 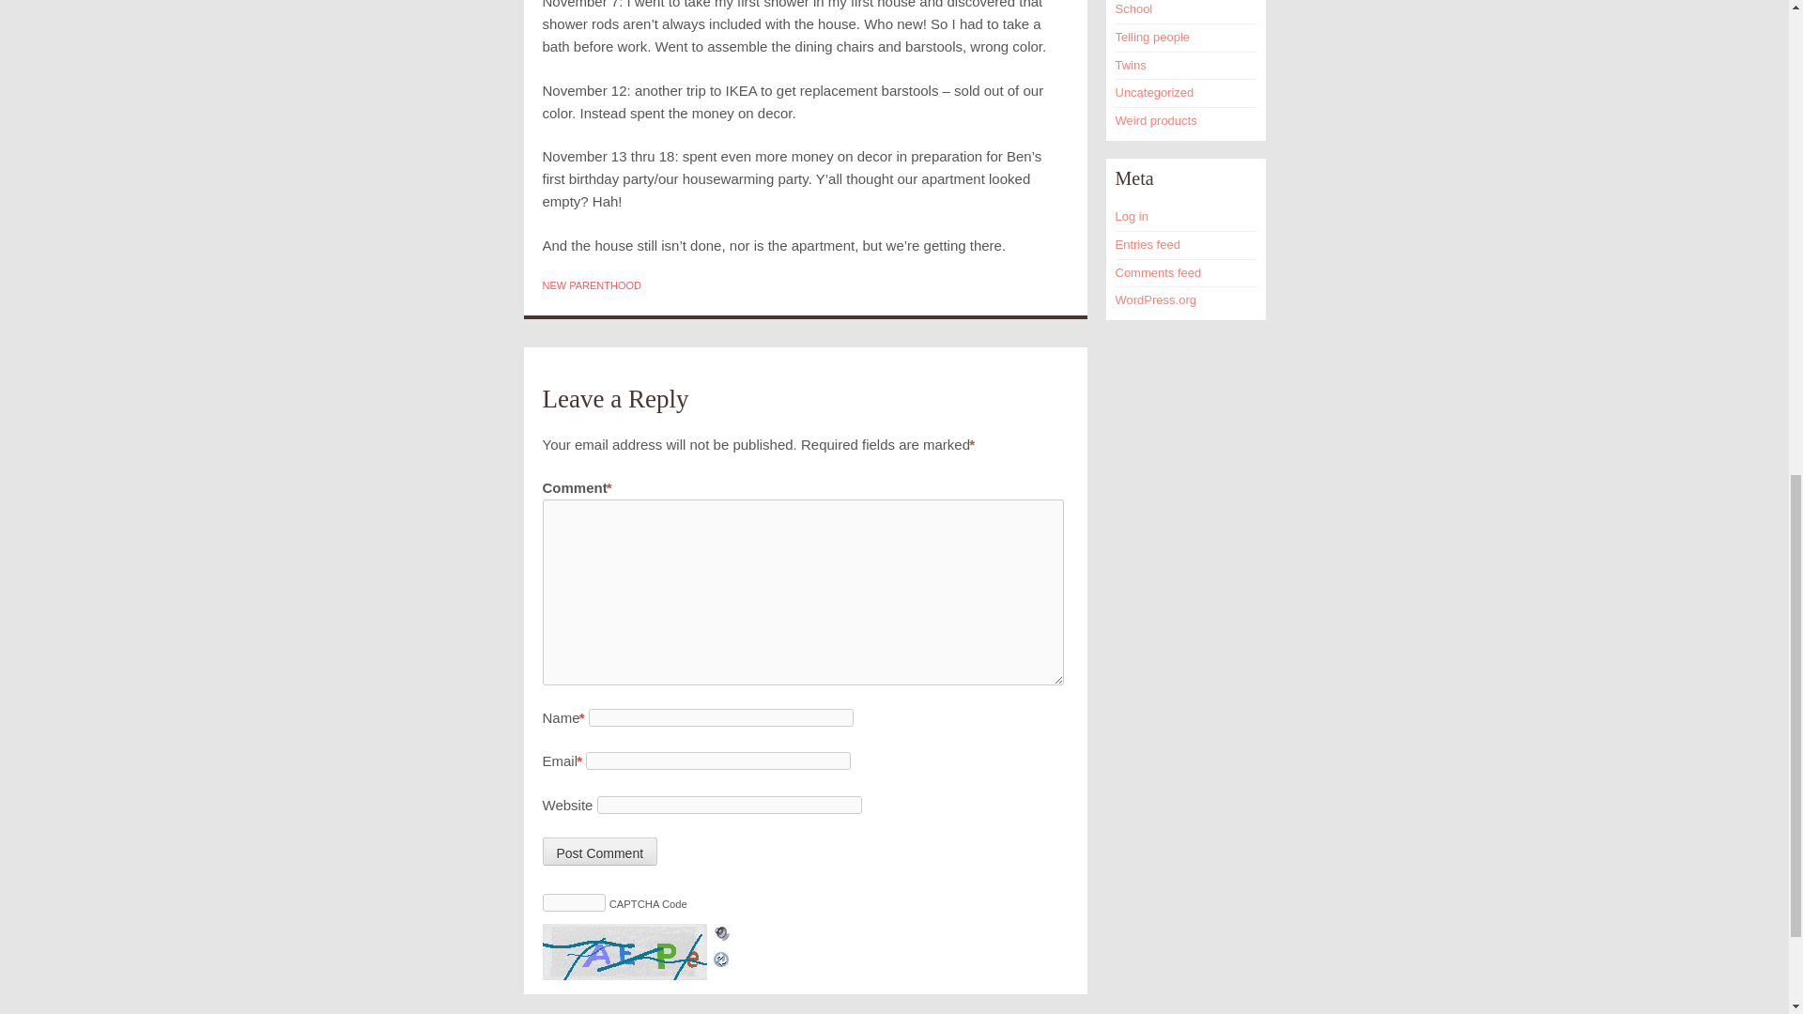 What do you see at coordinates (1148, 244) in the screenshot?
I see `Entries feed` at bounding box center [1148, 244].